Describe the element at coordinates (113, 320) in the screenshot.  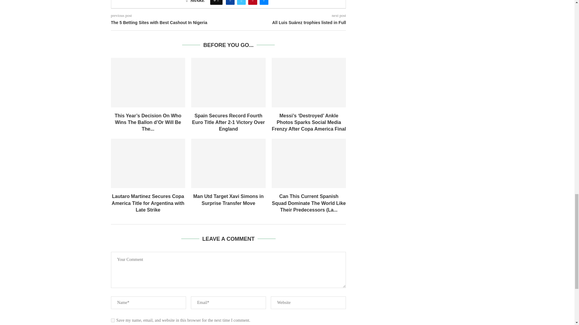
I see `yes` at that location.